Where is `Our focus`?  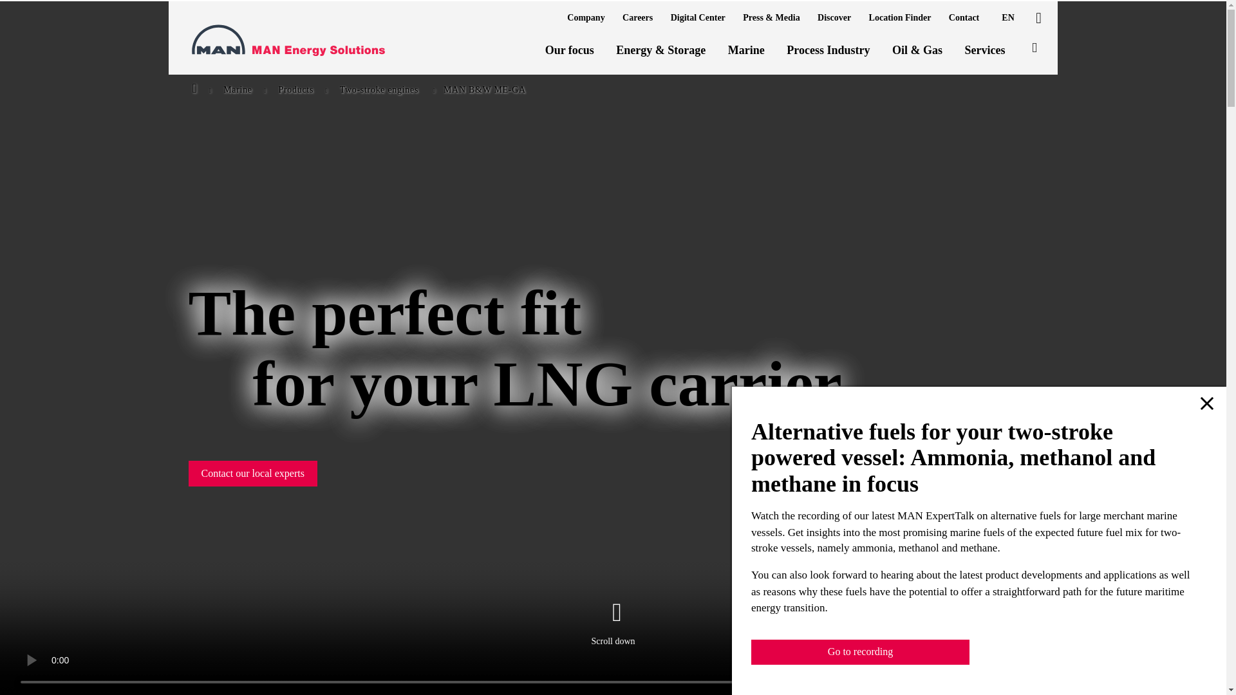
Our focus is located at coordinates (569, 50).